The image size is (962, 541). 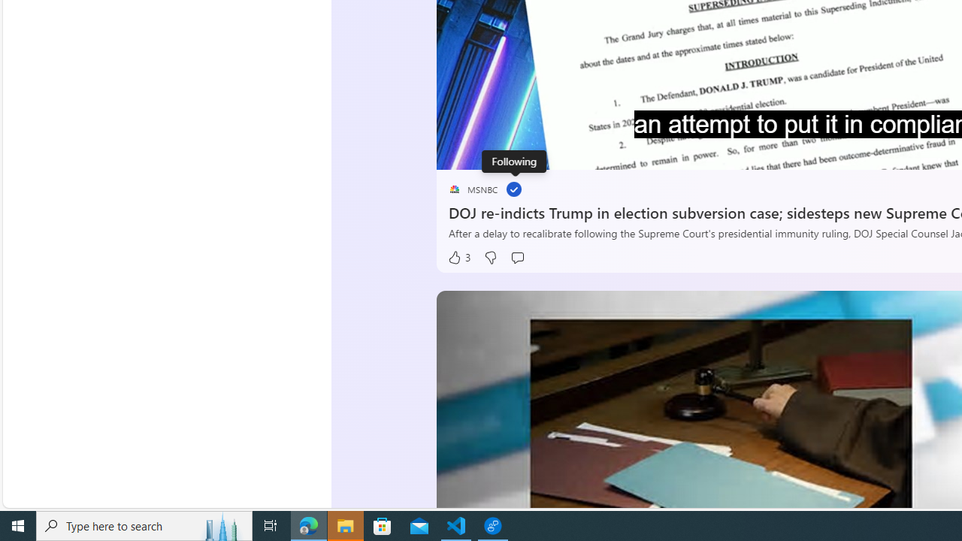 I want to click on 3 Like, so click(x=458, y=258).